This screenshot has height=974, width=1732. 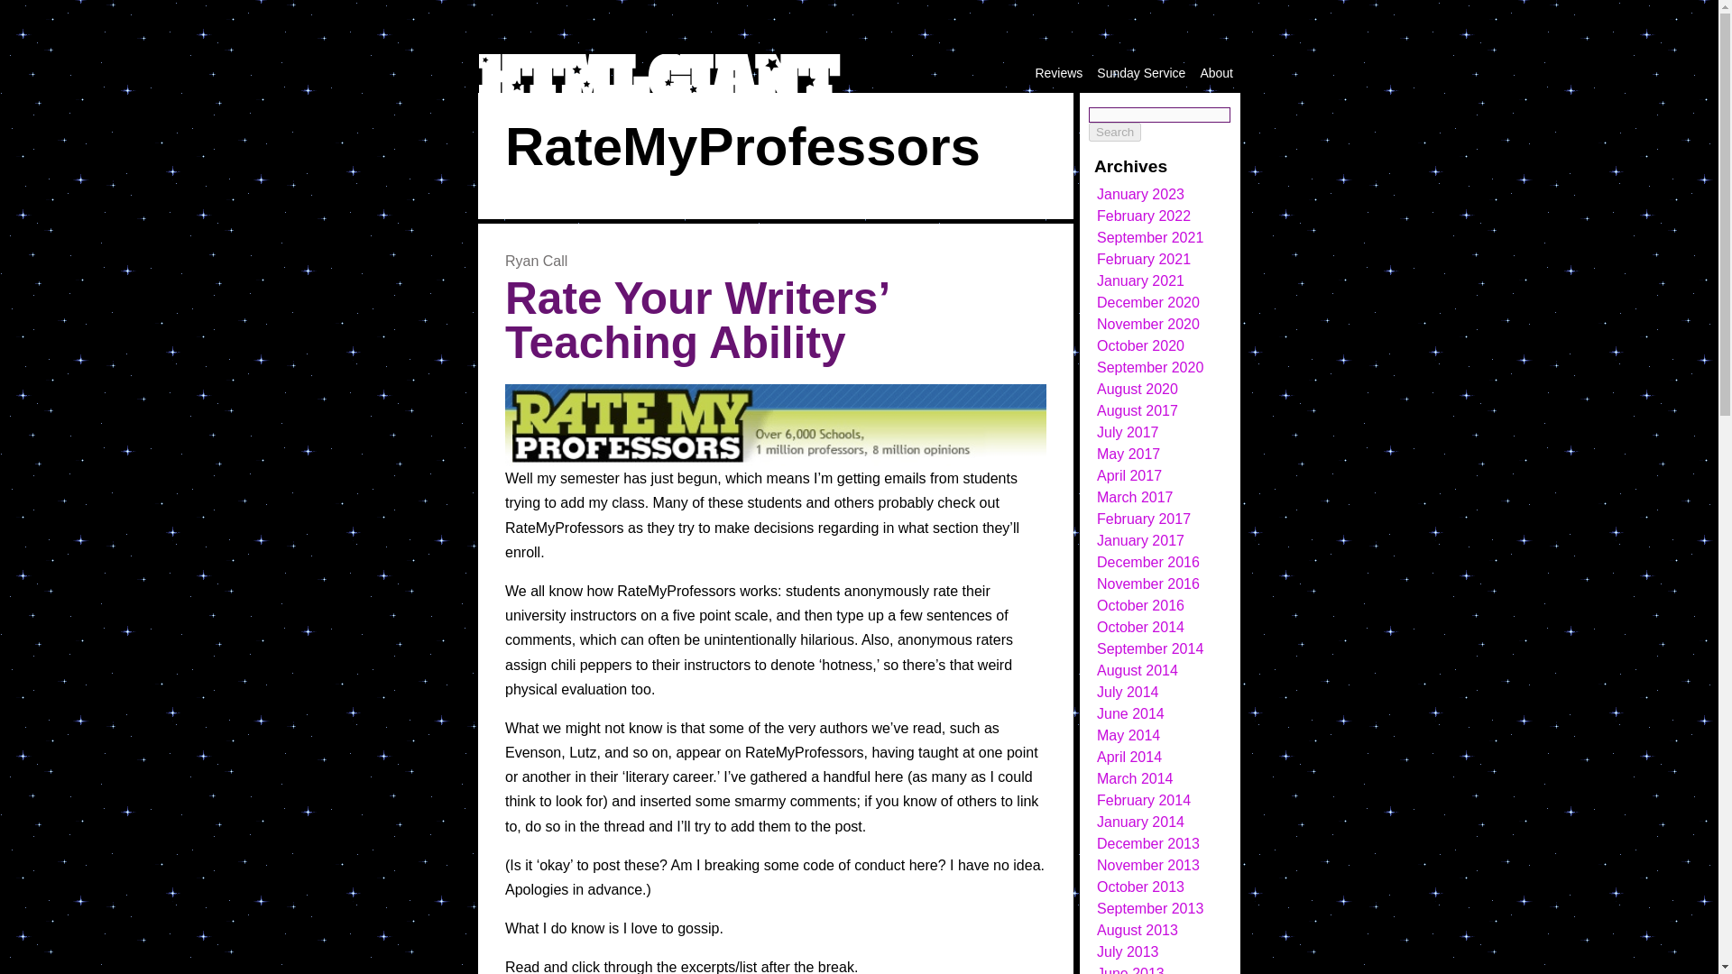 I want to click on January 2023, so click(x=1140, y=194).